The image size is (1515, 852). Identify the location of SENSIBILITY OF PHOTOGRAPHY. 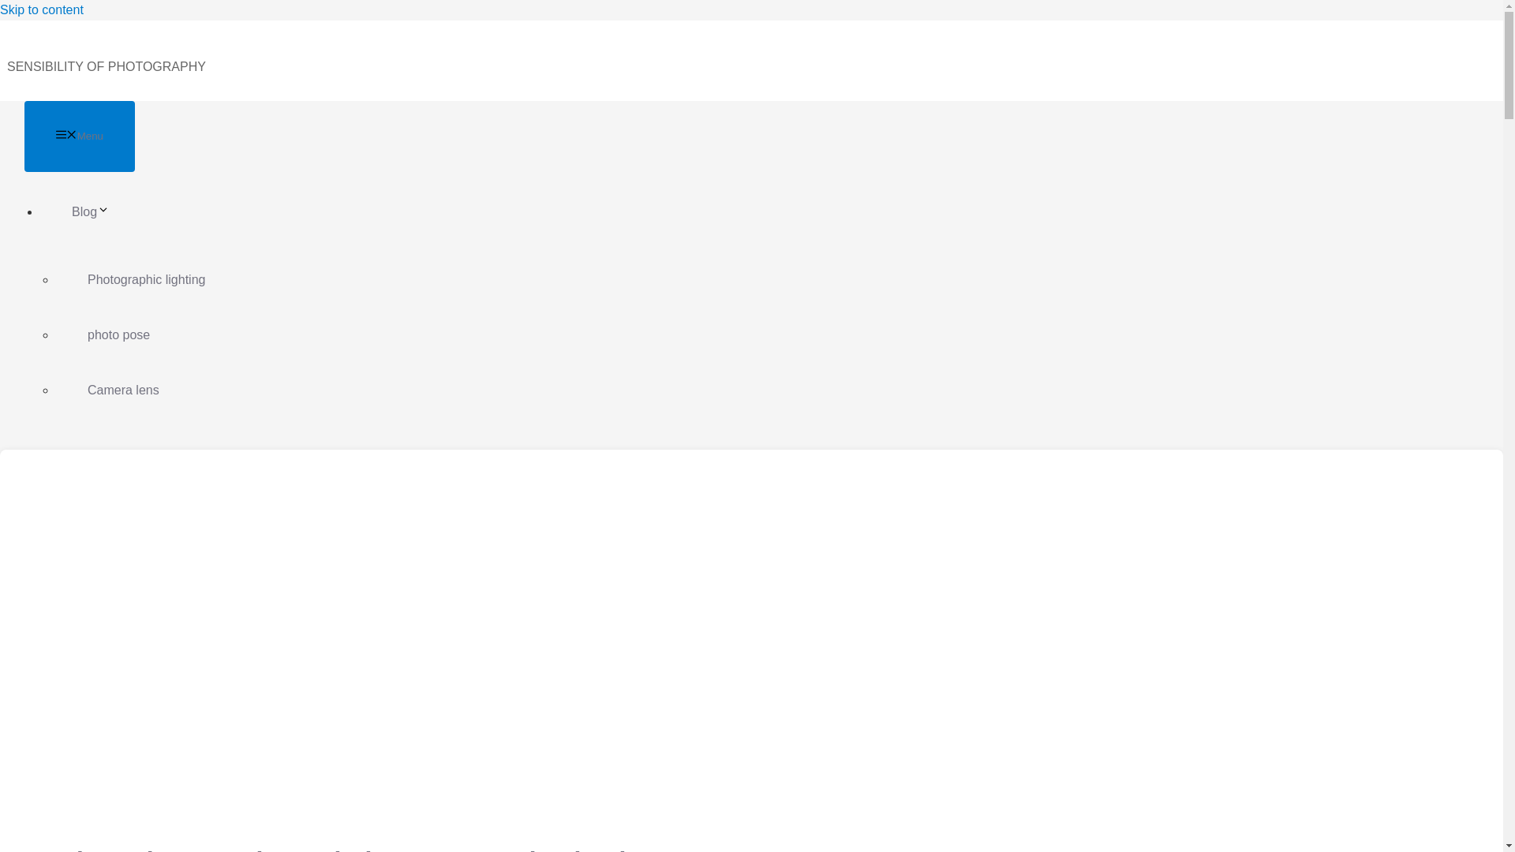
(107, 66).